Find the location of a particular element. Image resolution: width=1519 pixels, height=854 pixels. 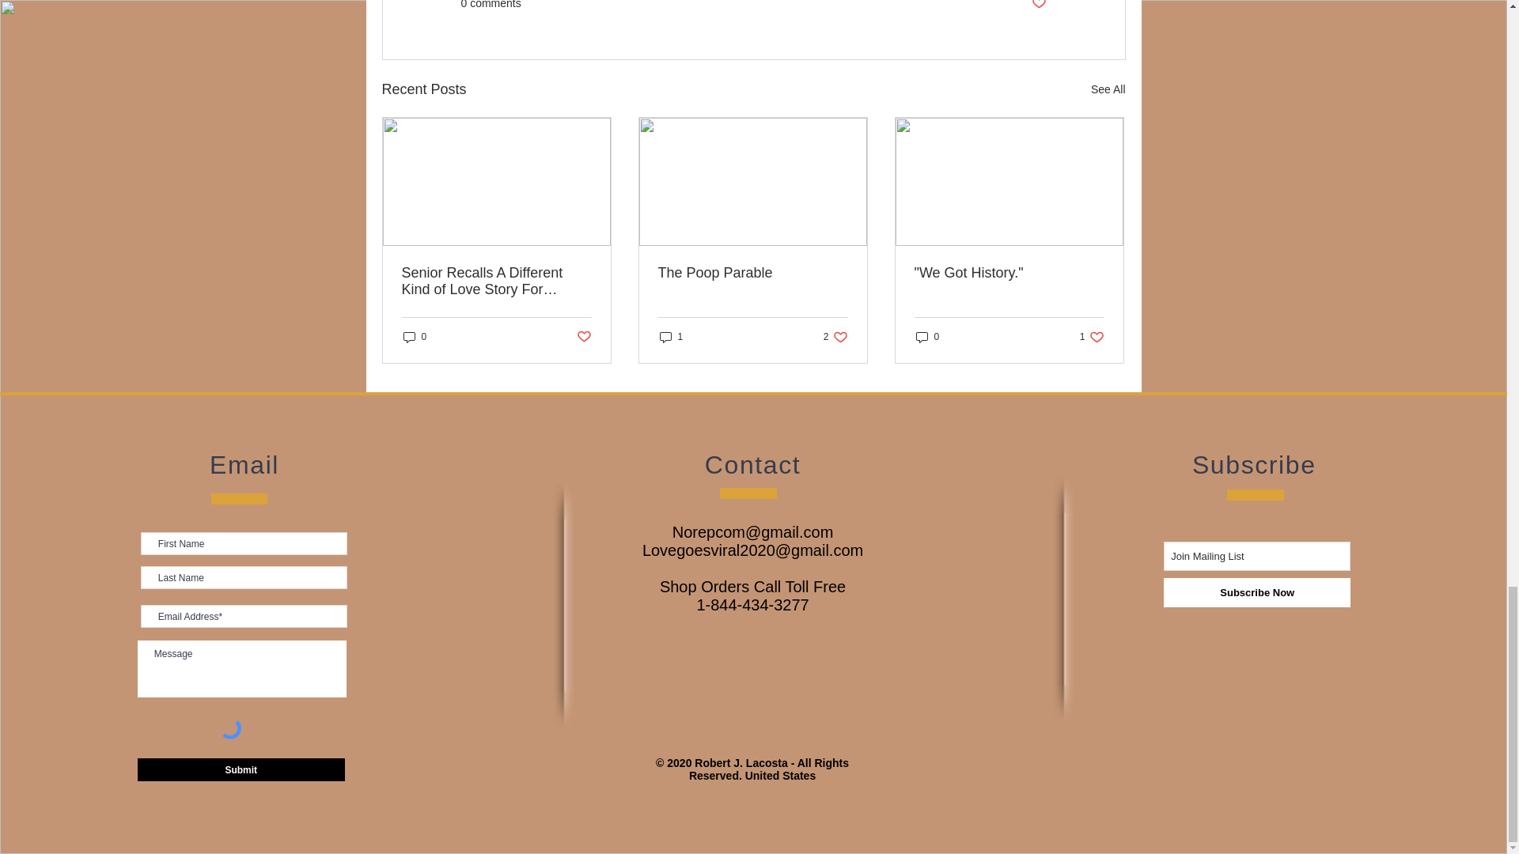

1 is located at coordinates (671, 337).